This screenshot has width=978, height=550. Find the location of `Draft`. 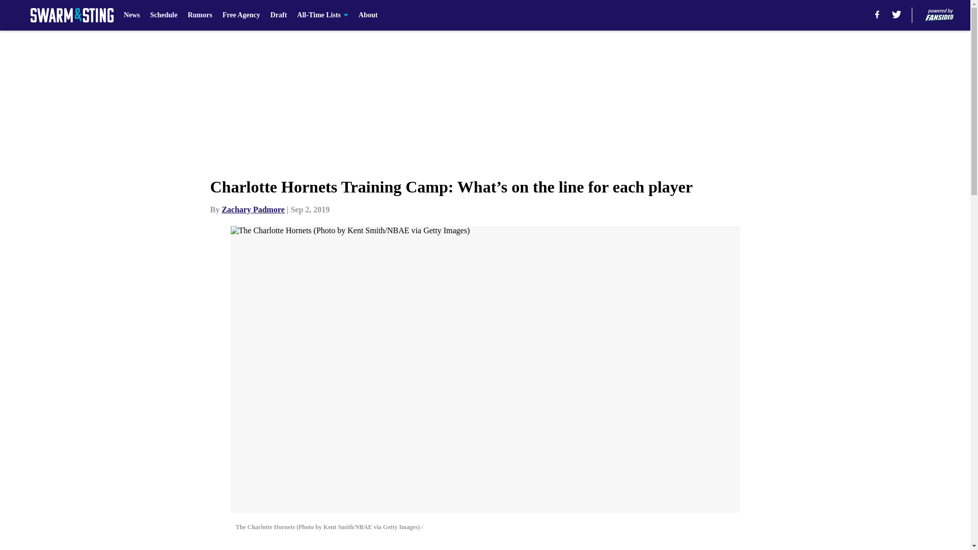

Draft is located at coordinates (279, 15).